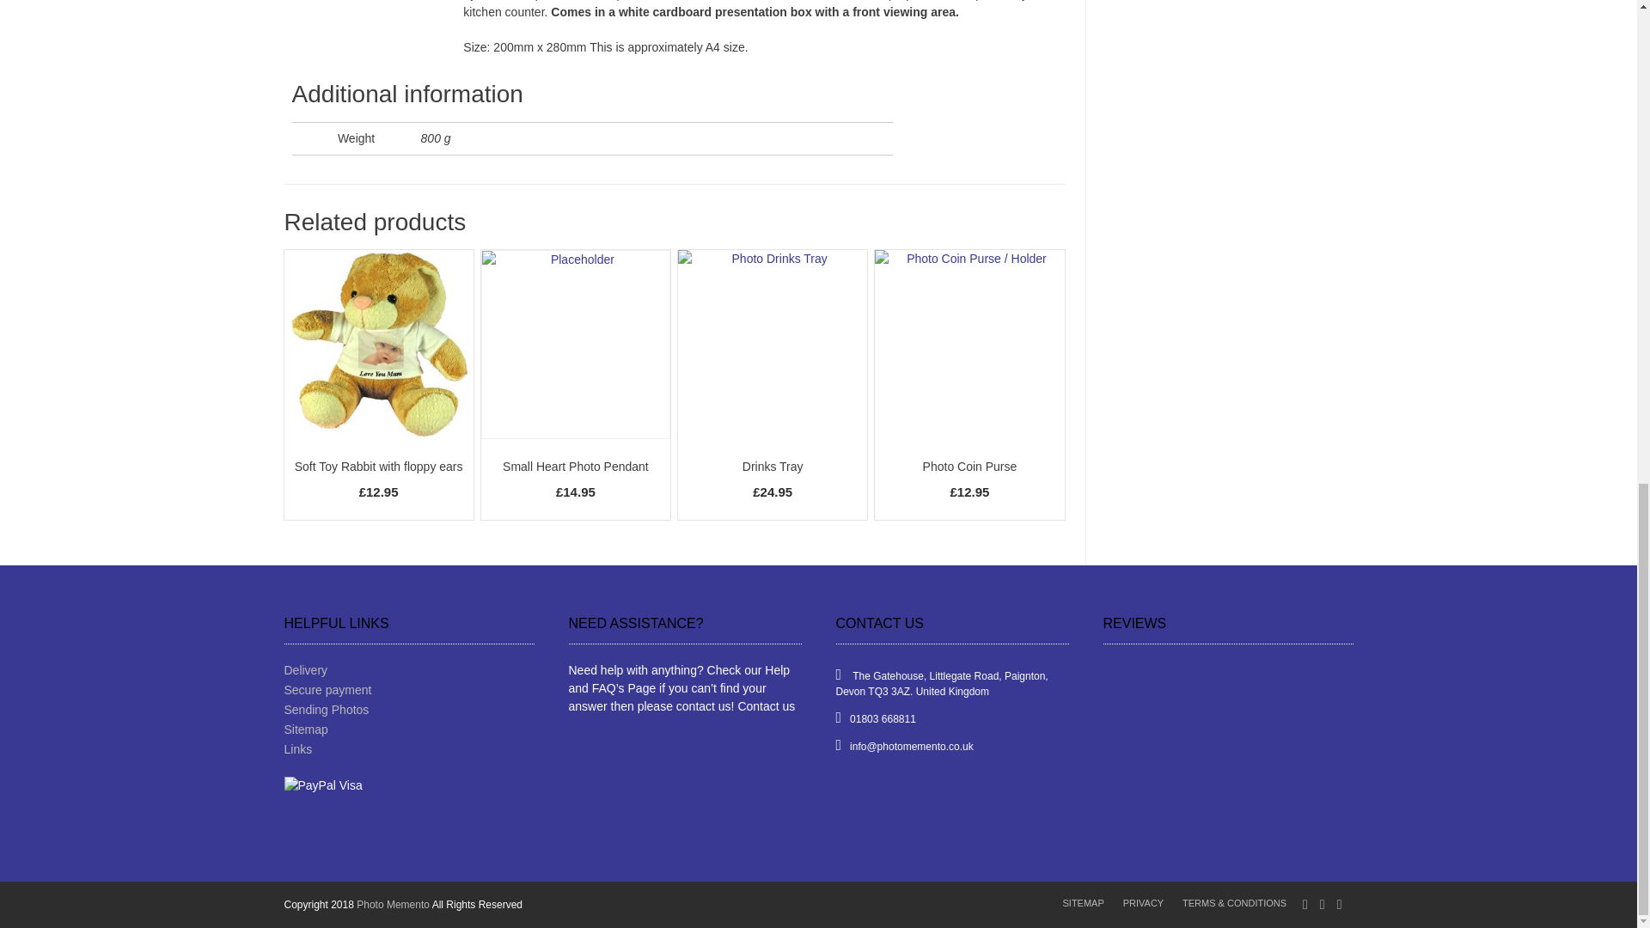  Describe the element at coordinates (408, 670) in the screenshot. I see `Delivery` at that location.